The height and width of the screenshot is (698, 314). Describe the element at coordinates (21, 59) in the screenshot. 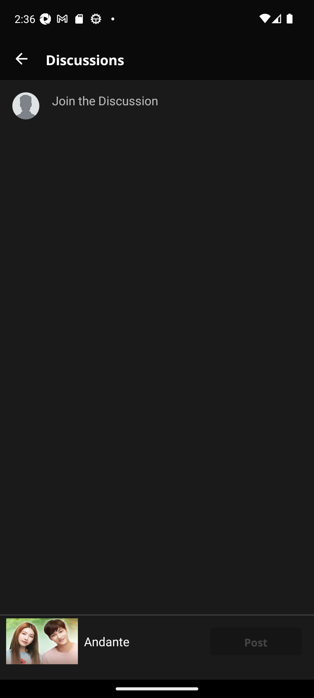

I see `close_button` at that location.